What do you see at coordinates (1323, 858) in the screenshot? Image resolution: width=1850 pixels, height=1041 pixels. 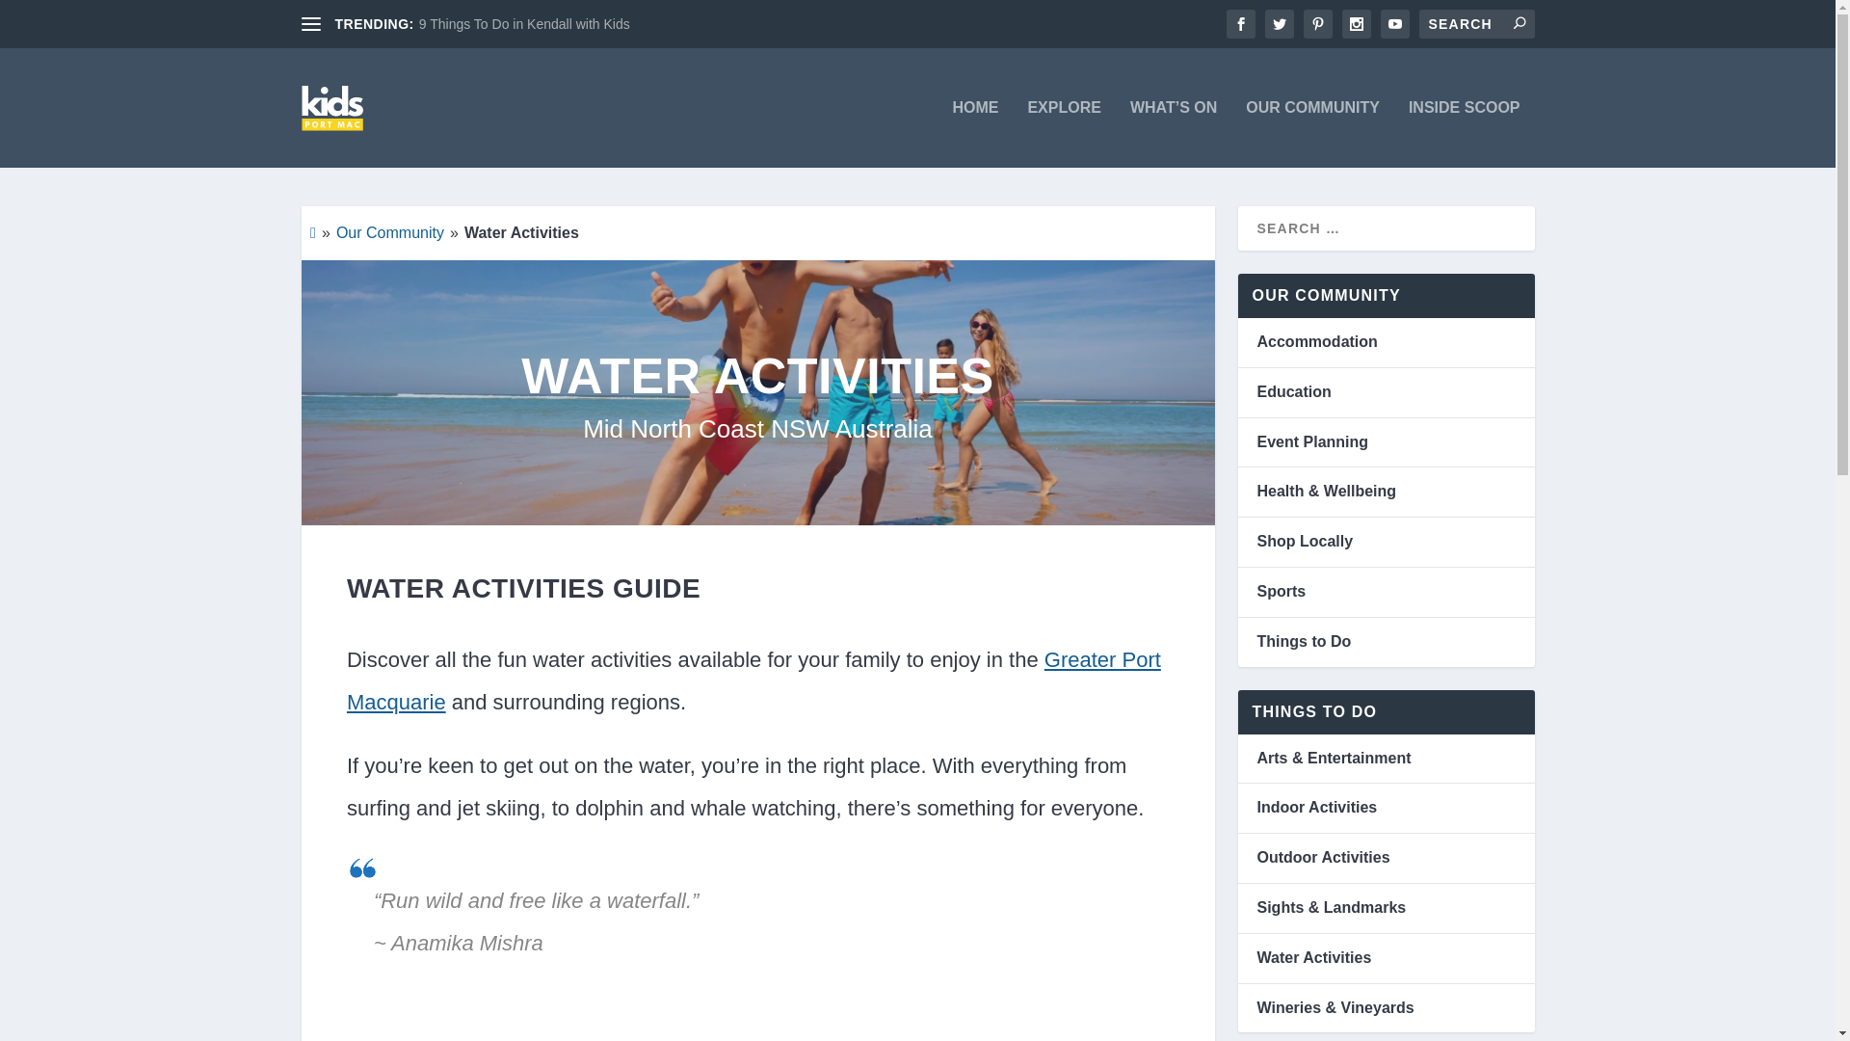 I see `Outdoor Activities` at bounding box center [1323, 858].